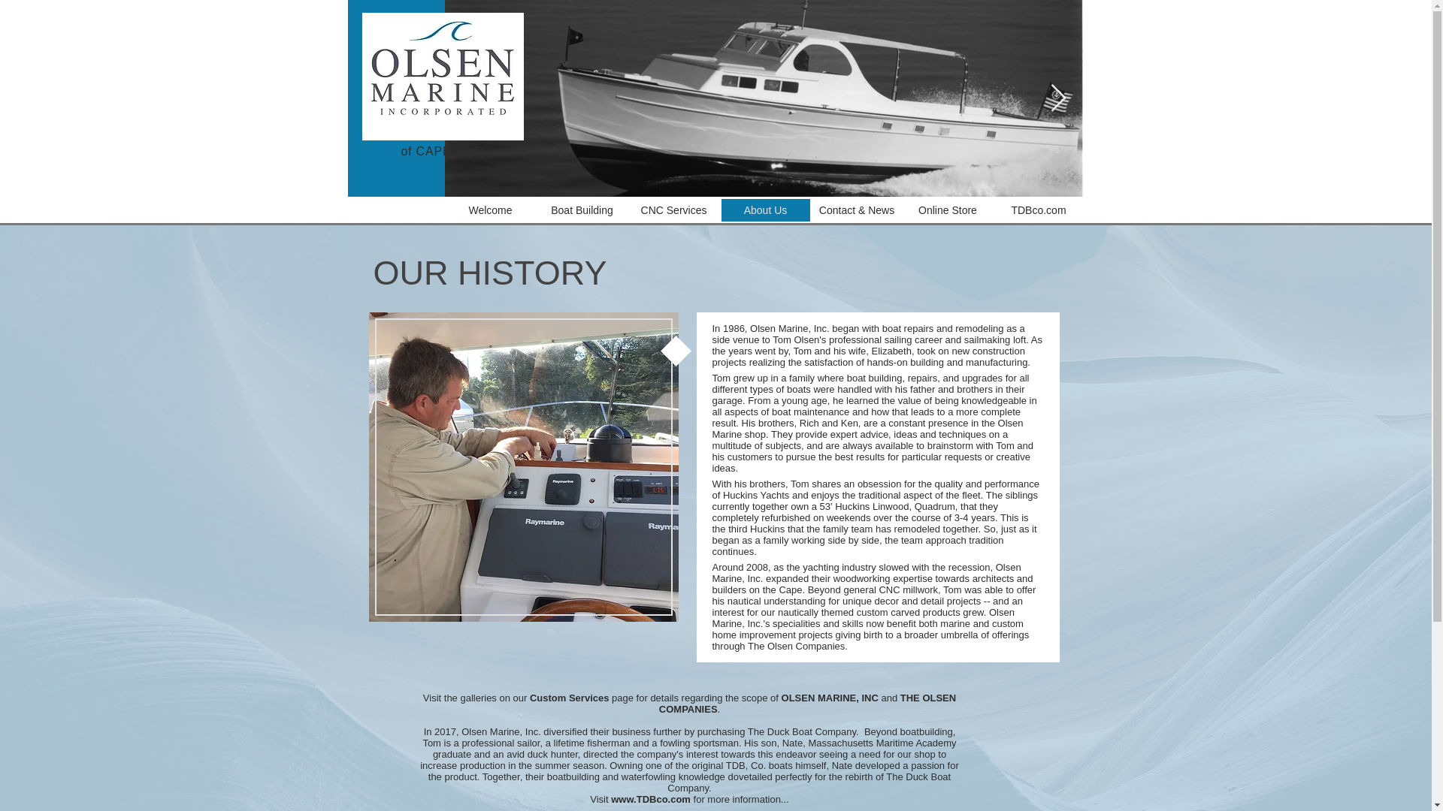 The height and width of the screenshot is (811, 1443). Describe the element at coordinates (1039, 210) in the screenshot. I see `TDBco.com` at that location.